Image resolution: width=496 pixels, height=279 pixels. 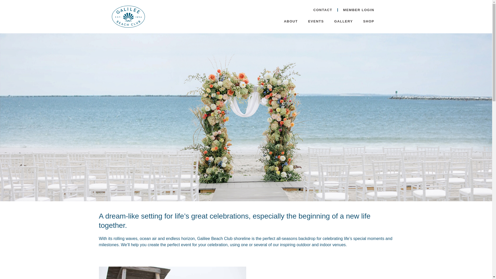 What do you see at coordinates (291, 21) in the screenshot?
I see `ABOUT` at bounding box center [291, 21].